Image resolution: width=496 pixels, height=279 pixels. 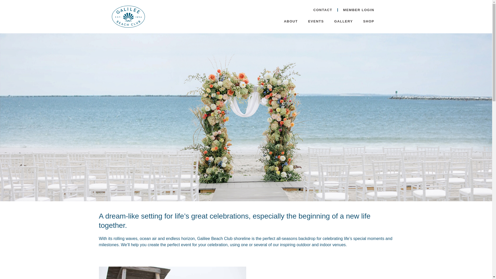 What do you see at coordinates (291, 21) in the screenshot?
I see `ABOUT` at bounding box center [291, 21].